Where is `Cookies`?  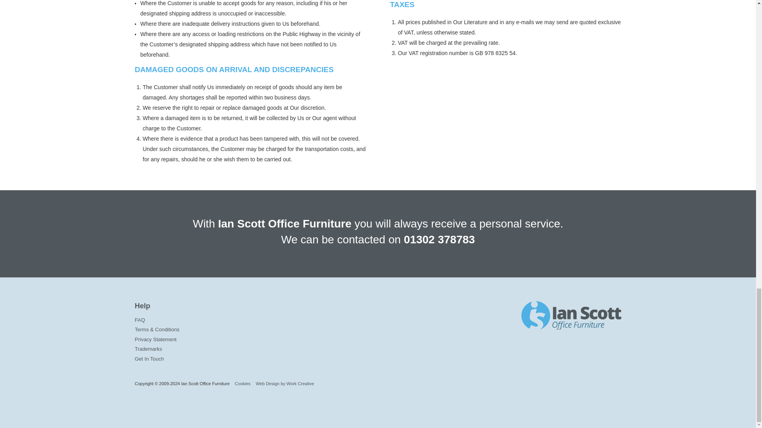
Cookies is located at coordinates (242, 384).